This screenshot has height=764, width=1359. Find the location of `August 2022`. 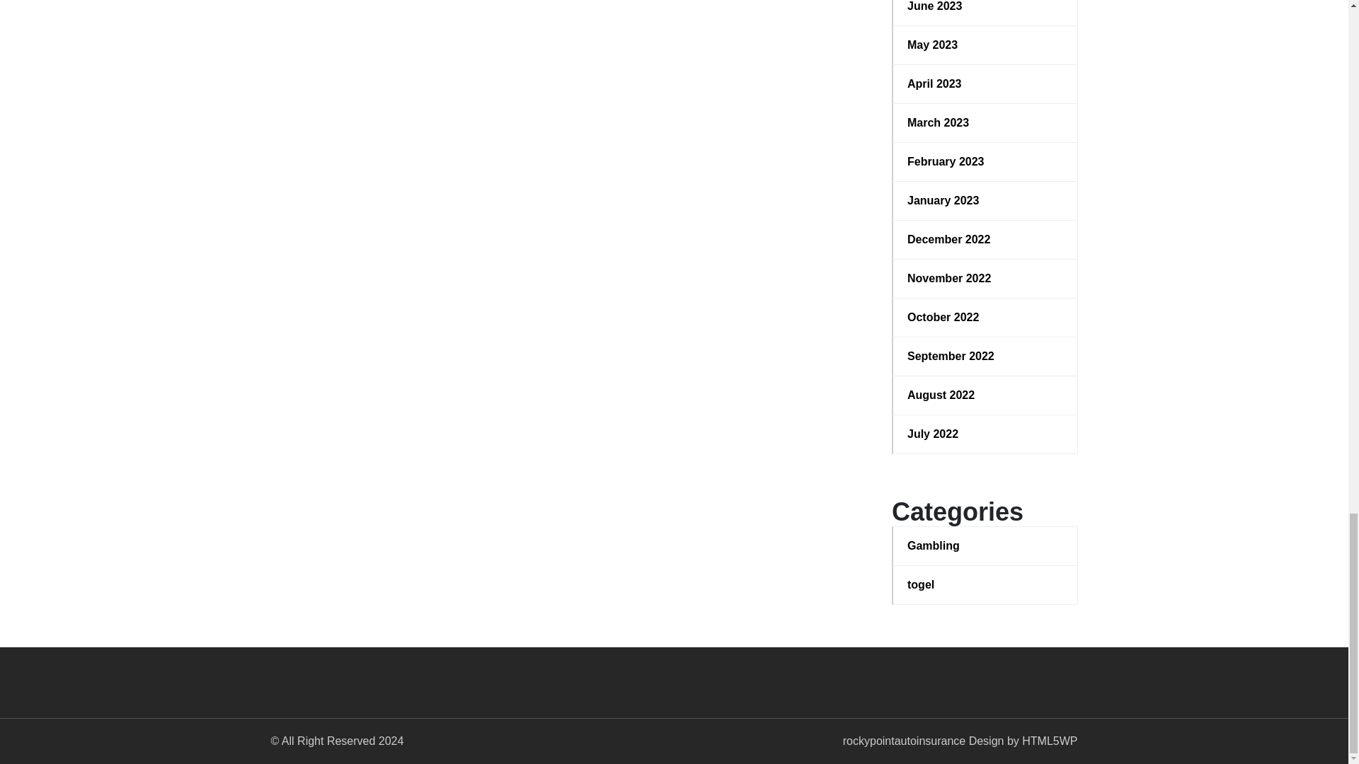

August 2022 is located at coordinates (985, 395).